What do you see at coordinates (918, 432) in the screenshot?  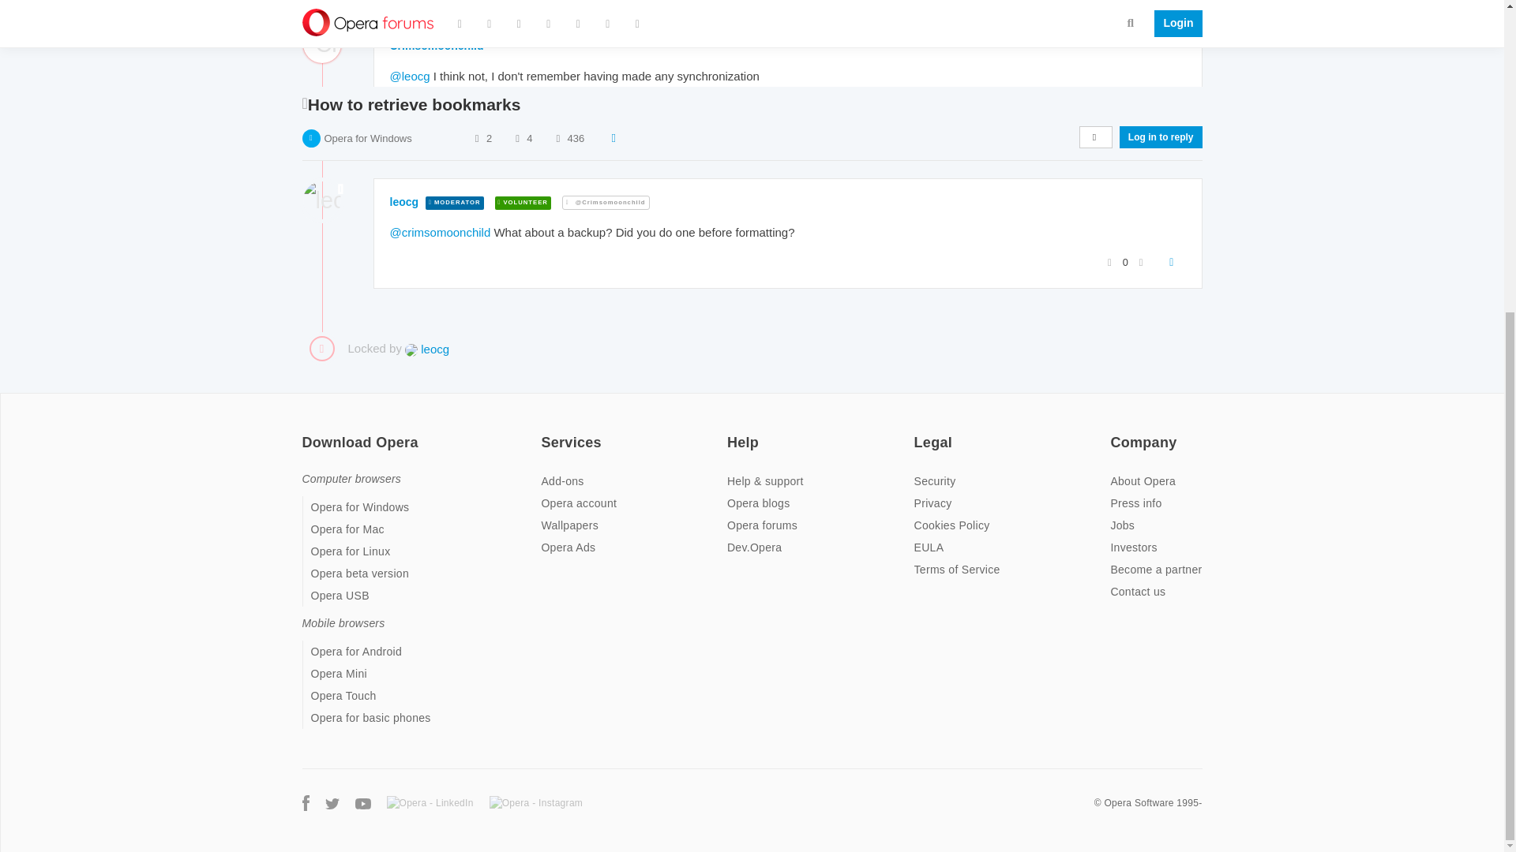 I see `on` at bounding box center [918, 432].